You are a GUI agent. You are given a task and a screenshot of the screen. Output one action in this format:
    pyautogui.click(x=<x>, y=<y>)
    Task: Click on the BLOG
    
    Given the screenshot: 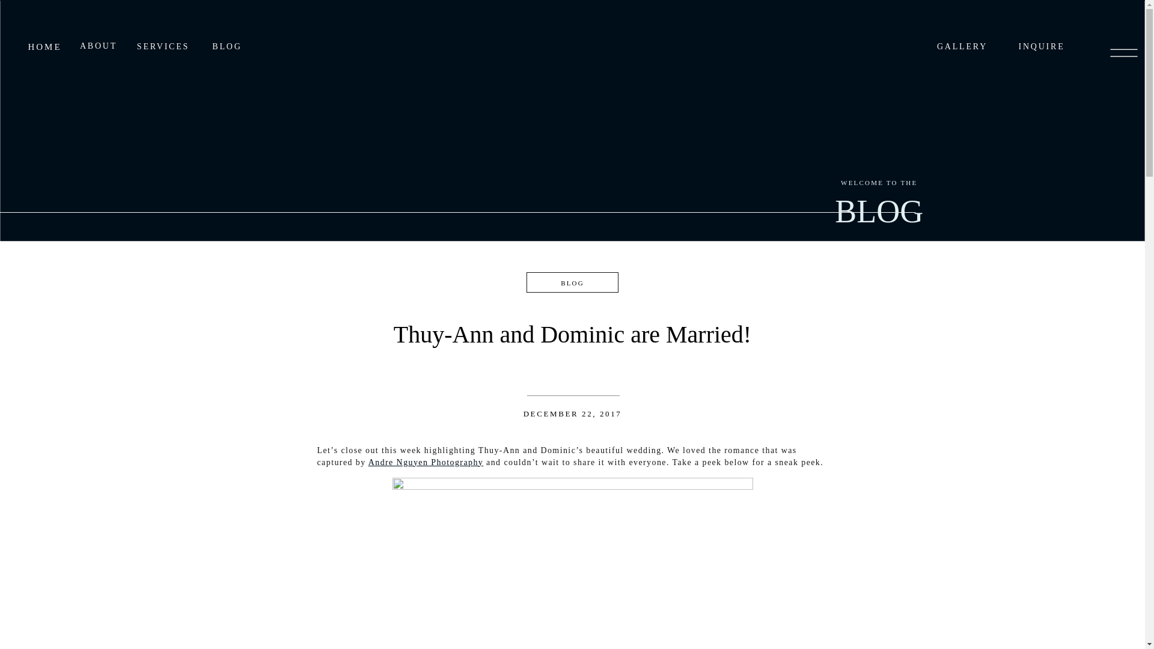 What is the action you would take?
    pyautogui.click(x=572, y=283)
    